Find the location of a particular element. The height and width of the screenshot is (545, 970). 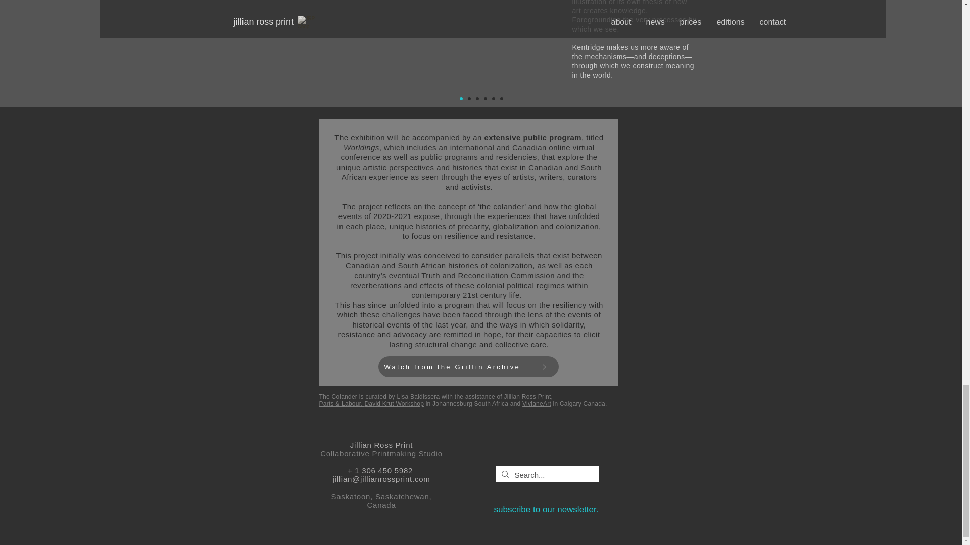

David Krut Workshop is located at coordinates (394, 403).